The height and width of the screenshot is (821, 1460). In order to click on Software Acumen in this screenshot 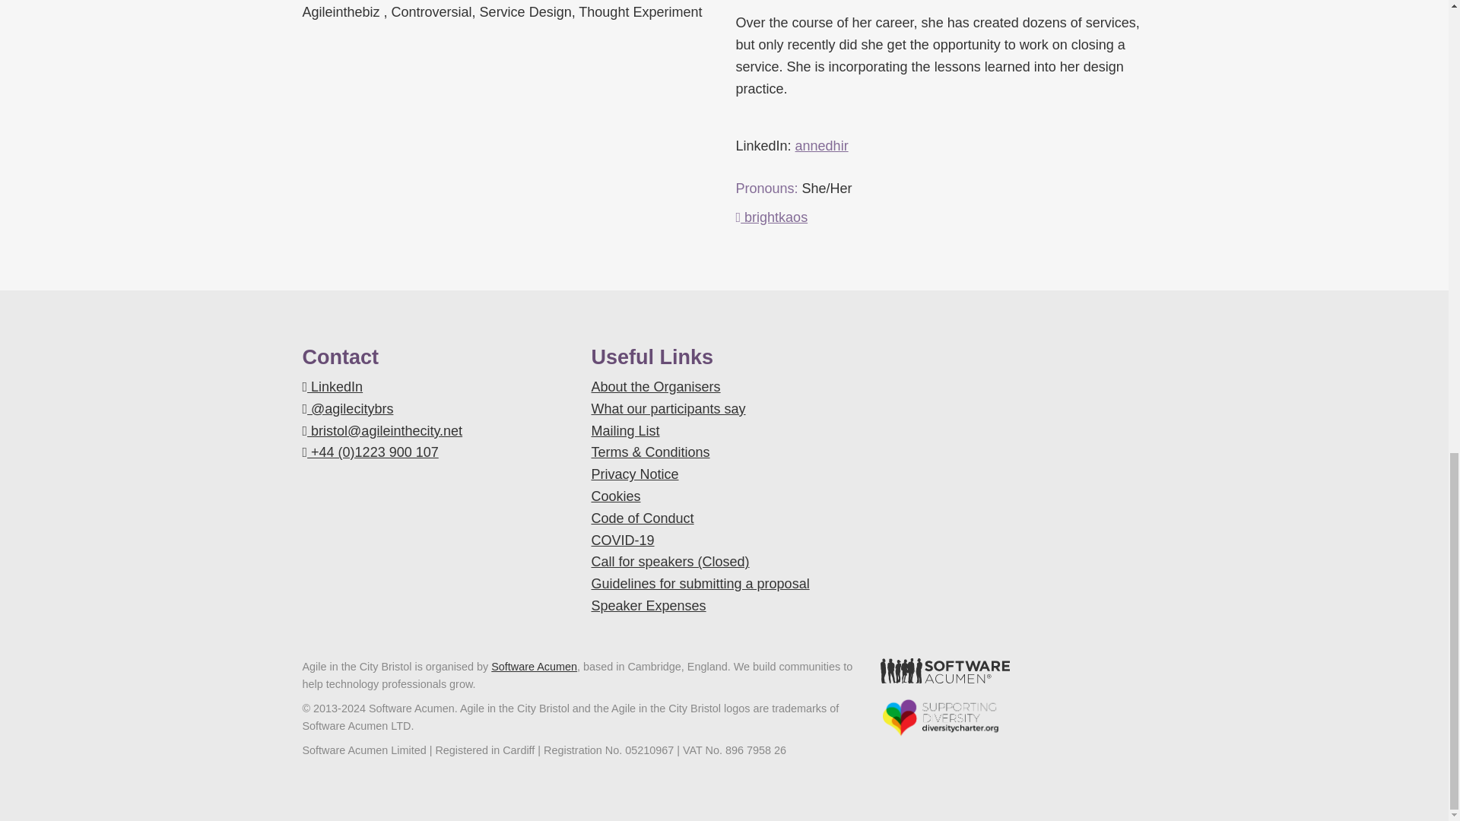, I will do `click(534, 666)`.